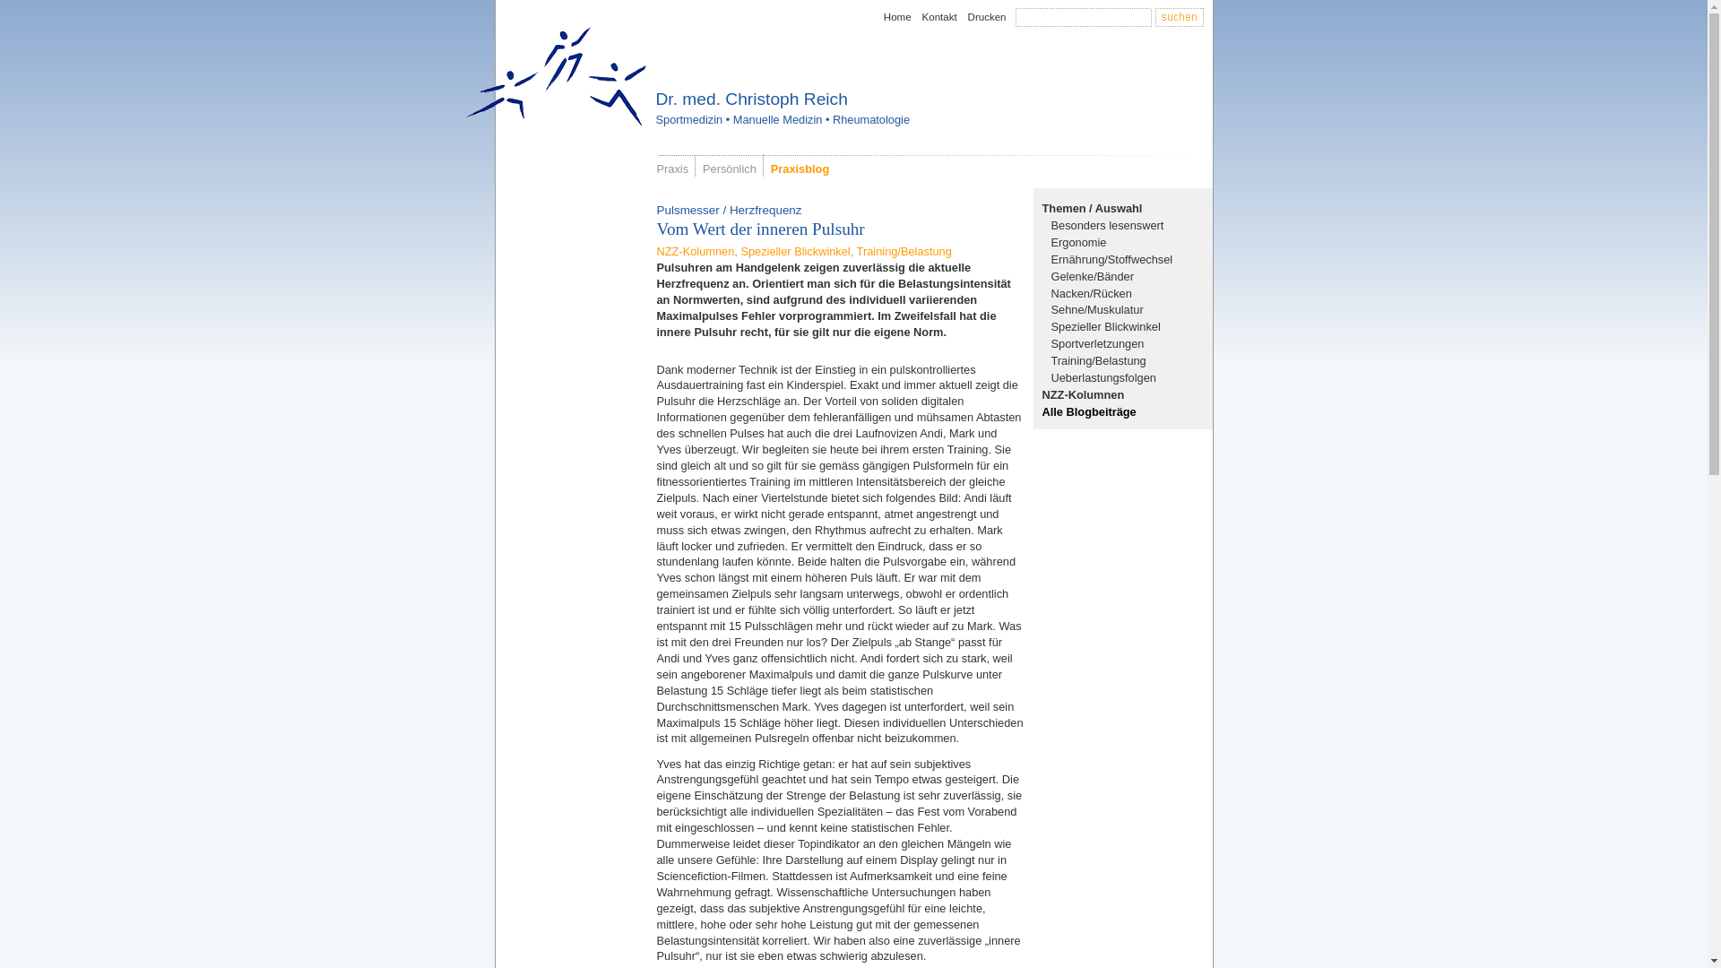 This screenshot has width=1721, height=968. What do you see at coordinates (696, 251) in the screenshot?
I see `NZZ-Kolumnen` at bounding box center [696, 251].